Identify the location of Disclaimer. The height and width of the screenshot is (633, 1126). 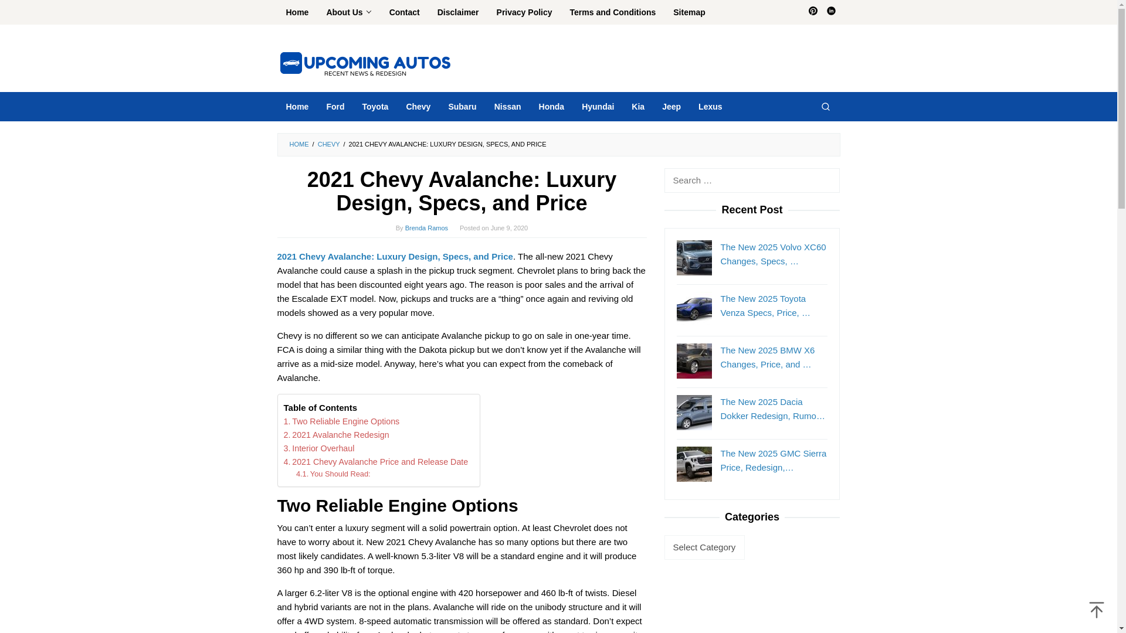
(458, 12).